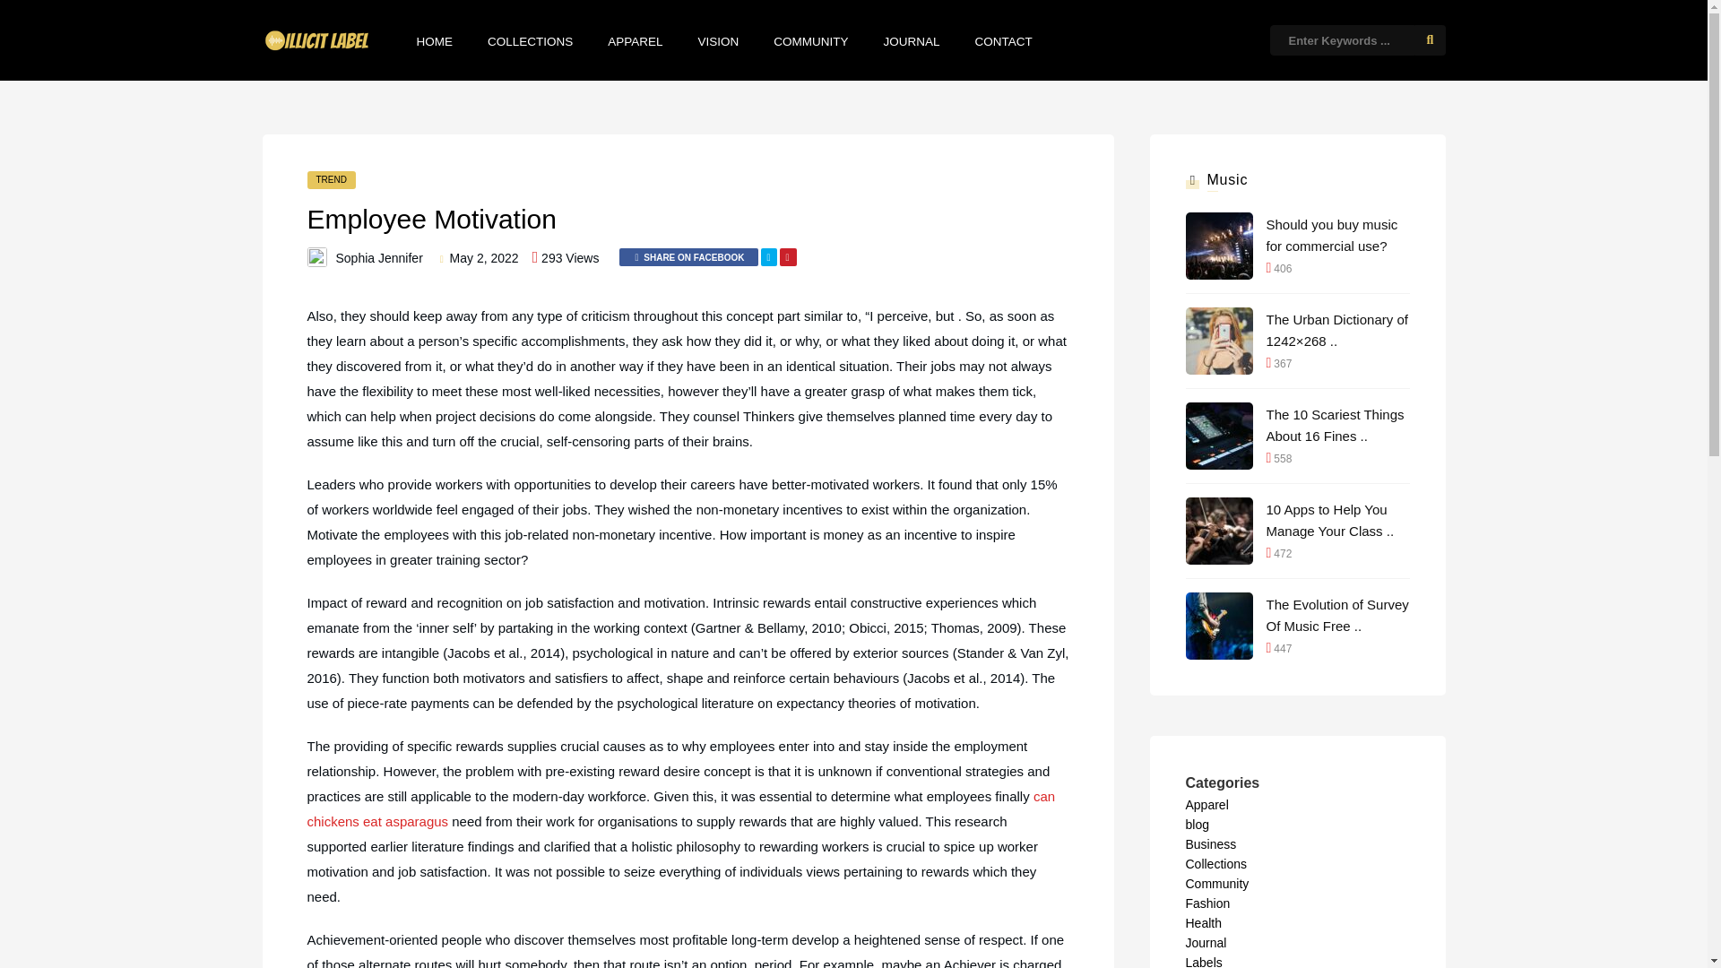  Describe the element at coordinates (1206, 805) in the screenshot. I see `Apparel` at that location.